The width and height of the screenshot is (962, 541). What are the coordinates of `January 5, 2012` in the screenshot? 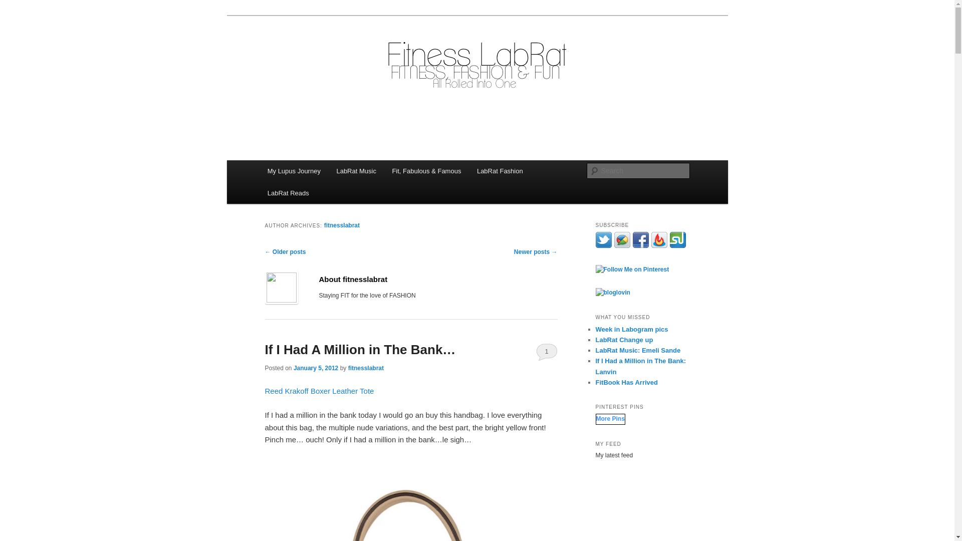 It's located at (316, 368).